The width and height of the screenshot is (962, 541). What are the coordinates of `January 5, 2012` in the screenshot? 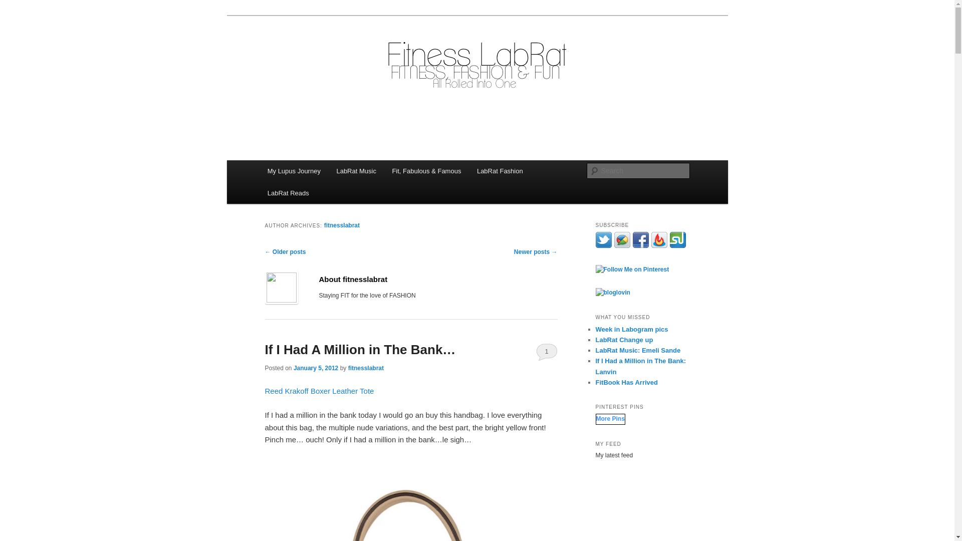 It's located at (316, 368).